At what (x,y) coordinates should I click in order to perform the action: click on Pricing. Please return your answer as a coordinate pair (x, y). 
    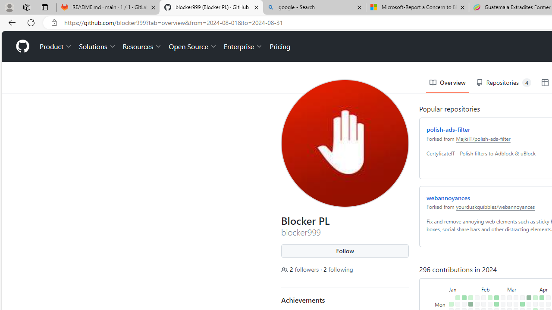
    Looking at the image, I should click on (279, 15).